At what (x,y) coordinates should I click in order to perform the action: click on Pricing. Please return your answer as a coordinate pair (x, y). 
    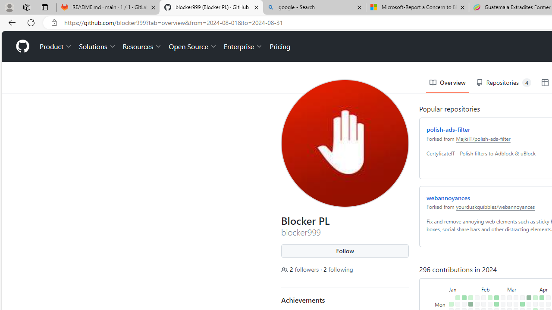
    Looking at the image, I should click on (279, 15).